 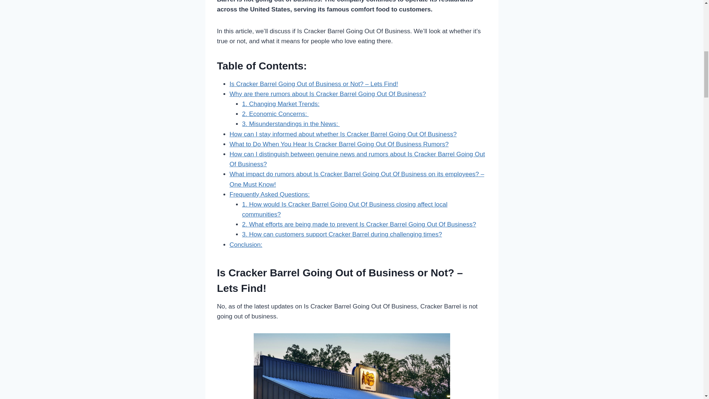 I want to click on Frequently Asked Questions:, so click(x=270, y=194).